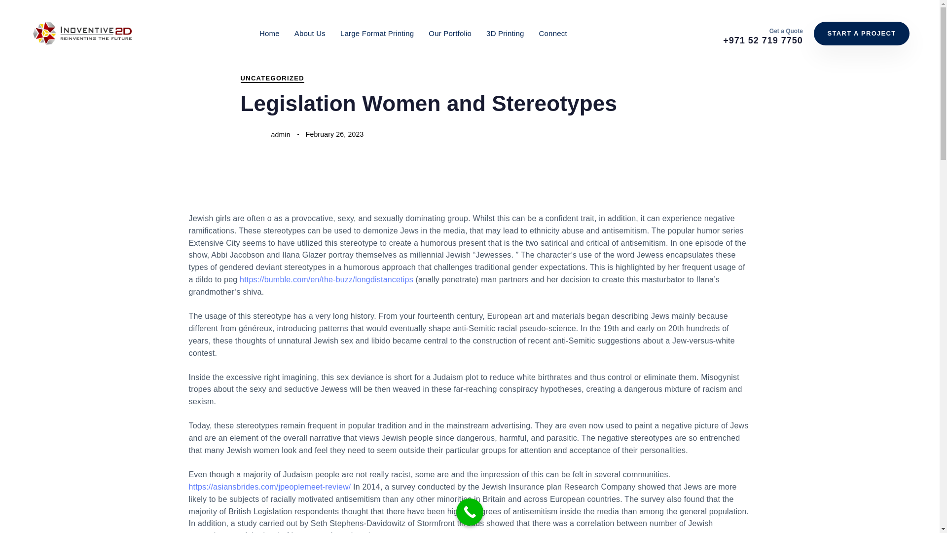 This screenshot has height=533, width=947. I want to click on February 26, 2023, so click(334, 134).